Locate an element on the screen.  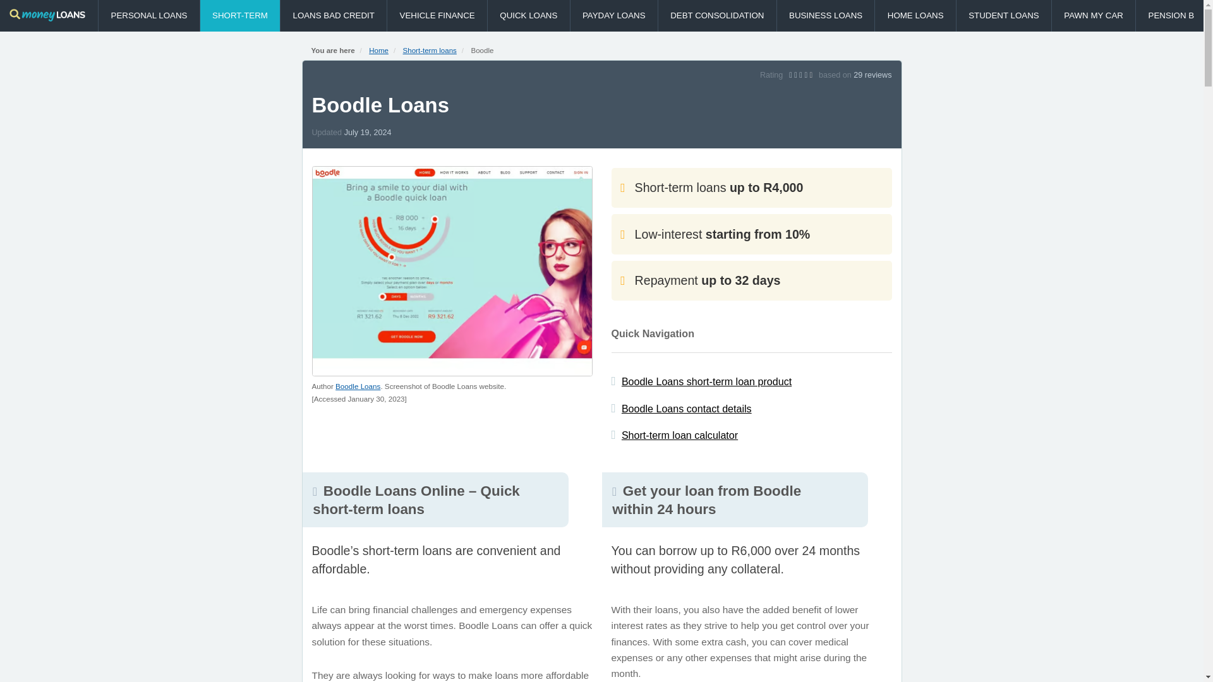
Home is located at coordinates (378, 51).